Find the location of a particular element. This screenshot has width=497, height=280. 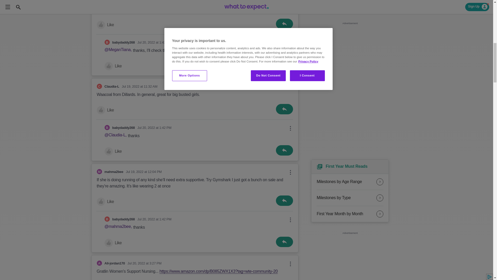

Milestones by Type is located at coordinates (350, 198).